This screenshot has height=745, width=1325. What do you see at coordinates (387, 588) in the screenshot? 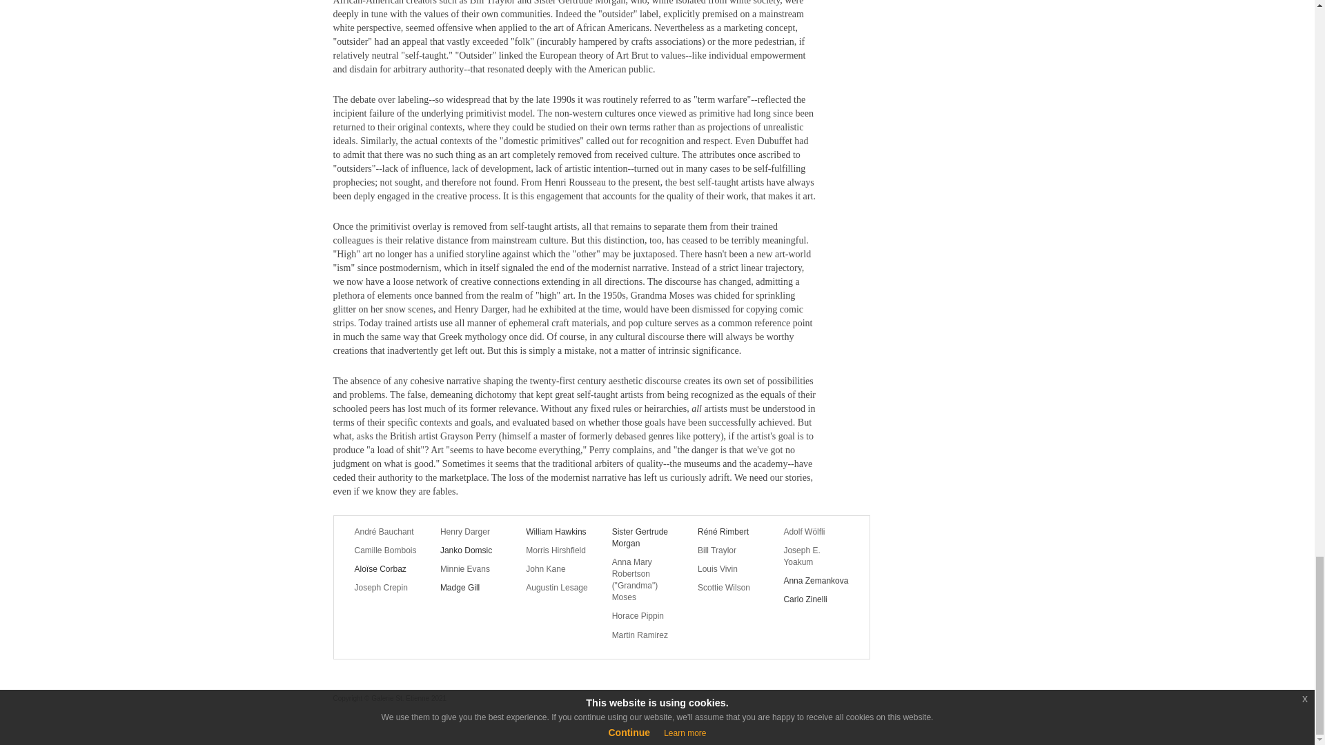
I see `Joseph Crepin` at bounding box center [387, 588].